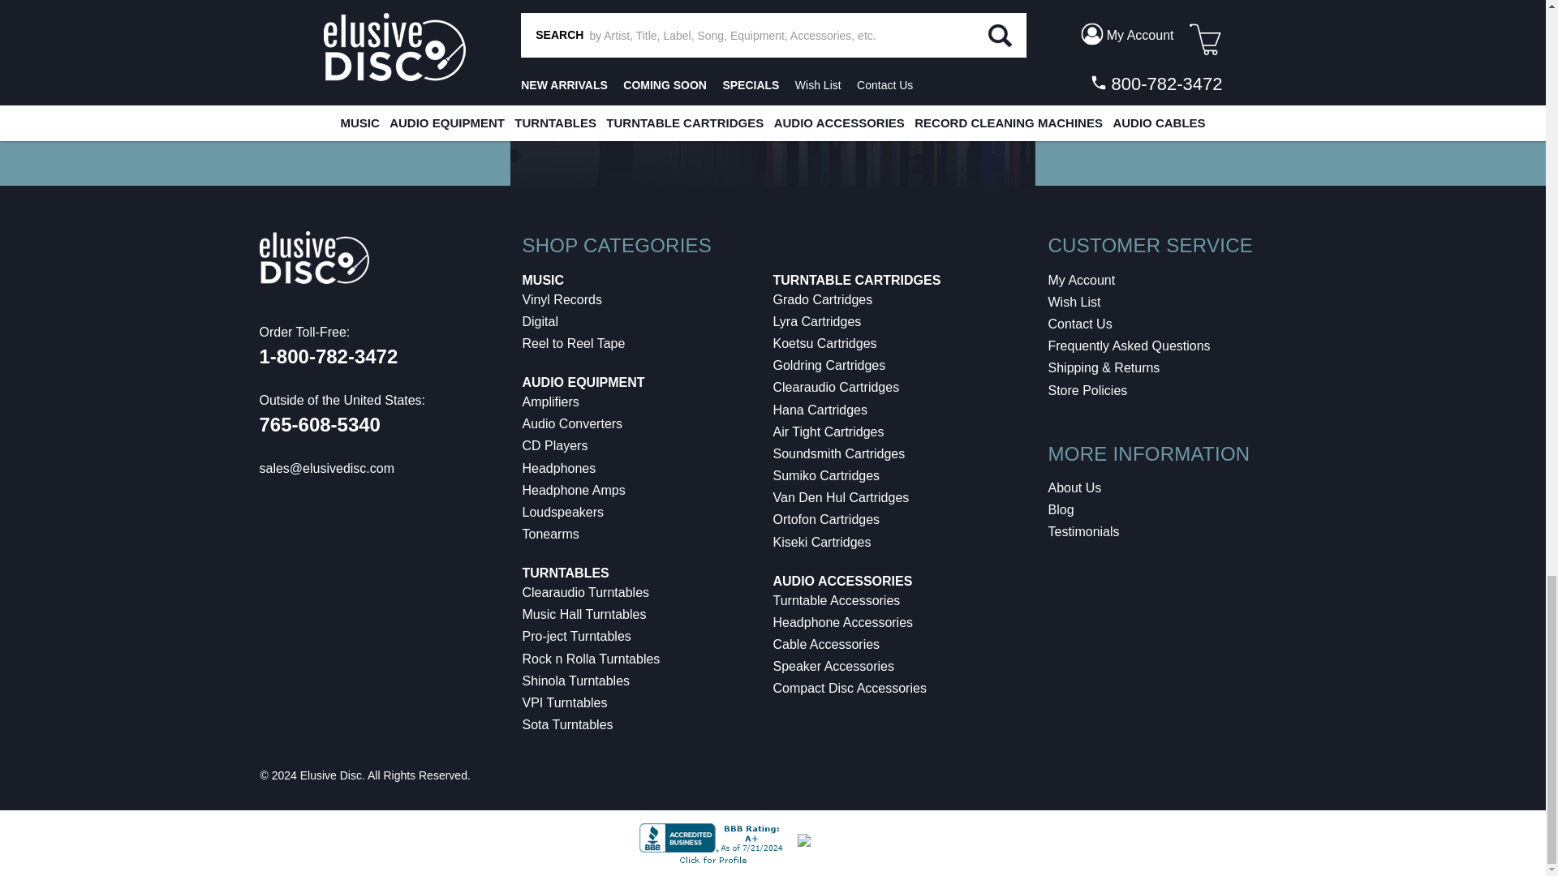 The image size is (1558, 876). Describe the element at coordinates (573, 423) in the screenshot. I see `Audio Converter` at that location.